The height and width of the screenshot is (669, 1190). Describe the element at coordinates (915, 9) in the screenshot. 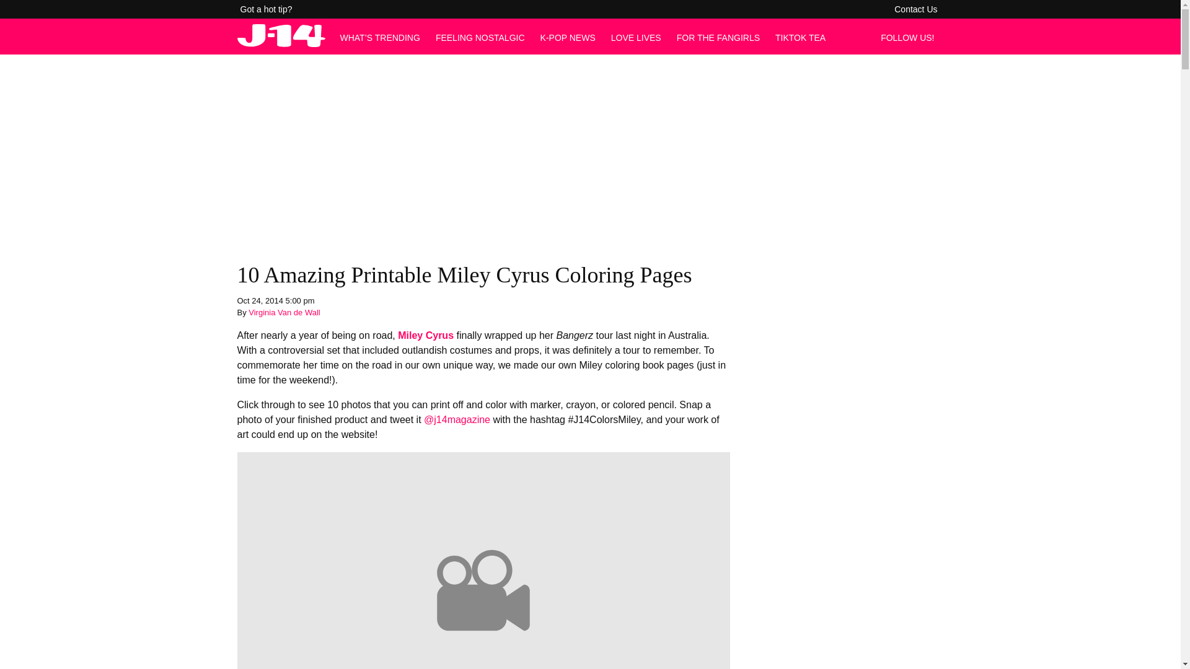

I see `Contact Us` at that location.